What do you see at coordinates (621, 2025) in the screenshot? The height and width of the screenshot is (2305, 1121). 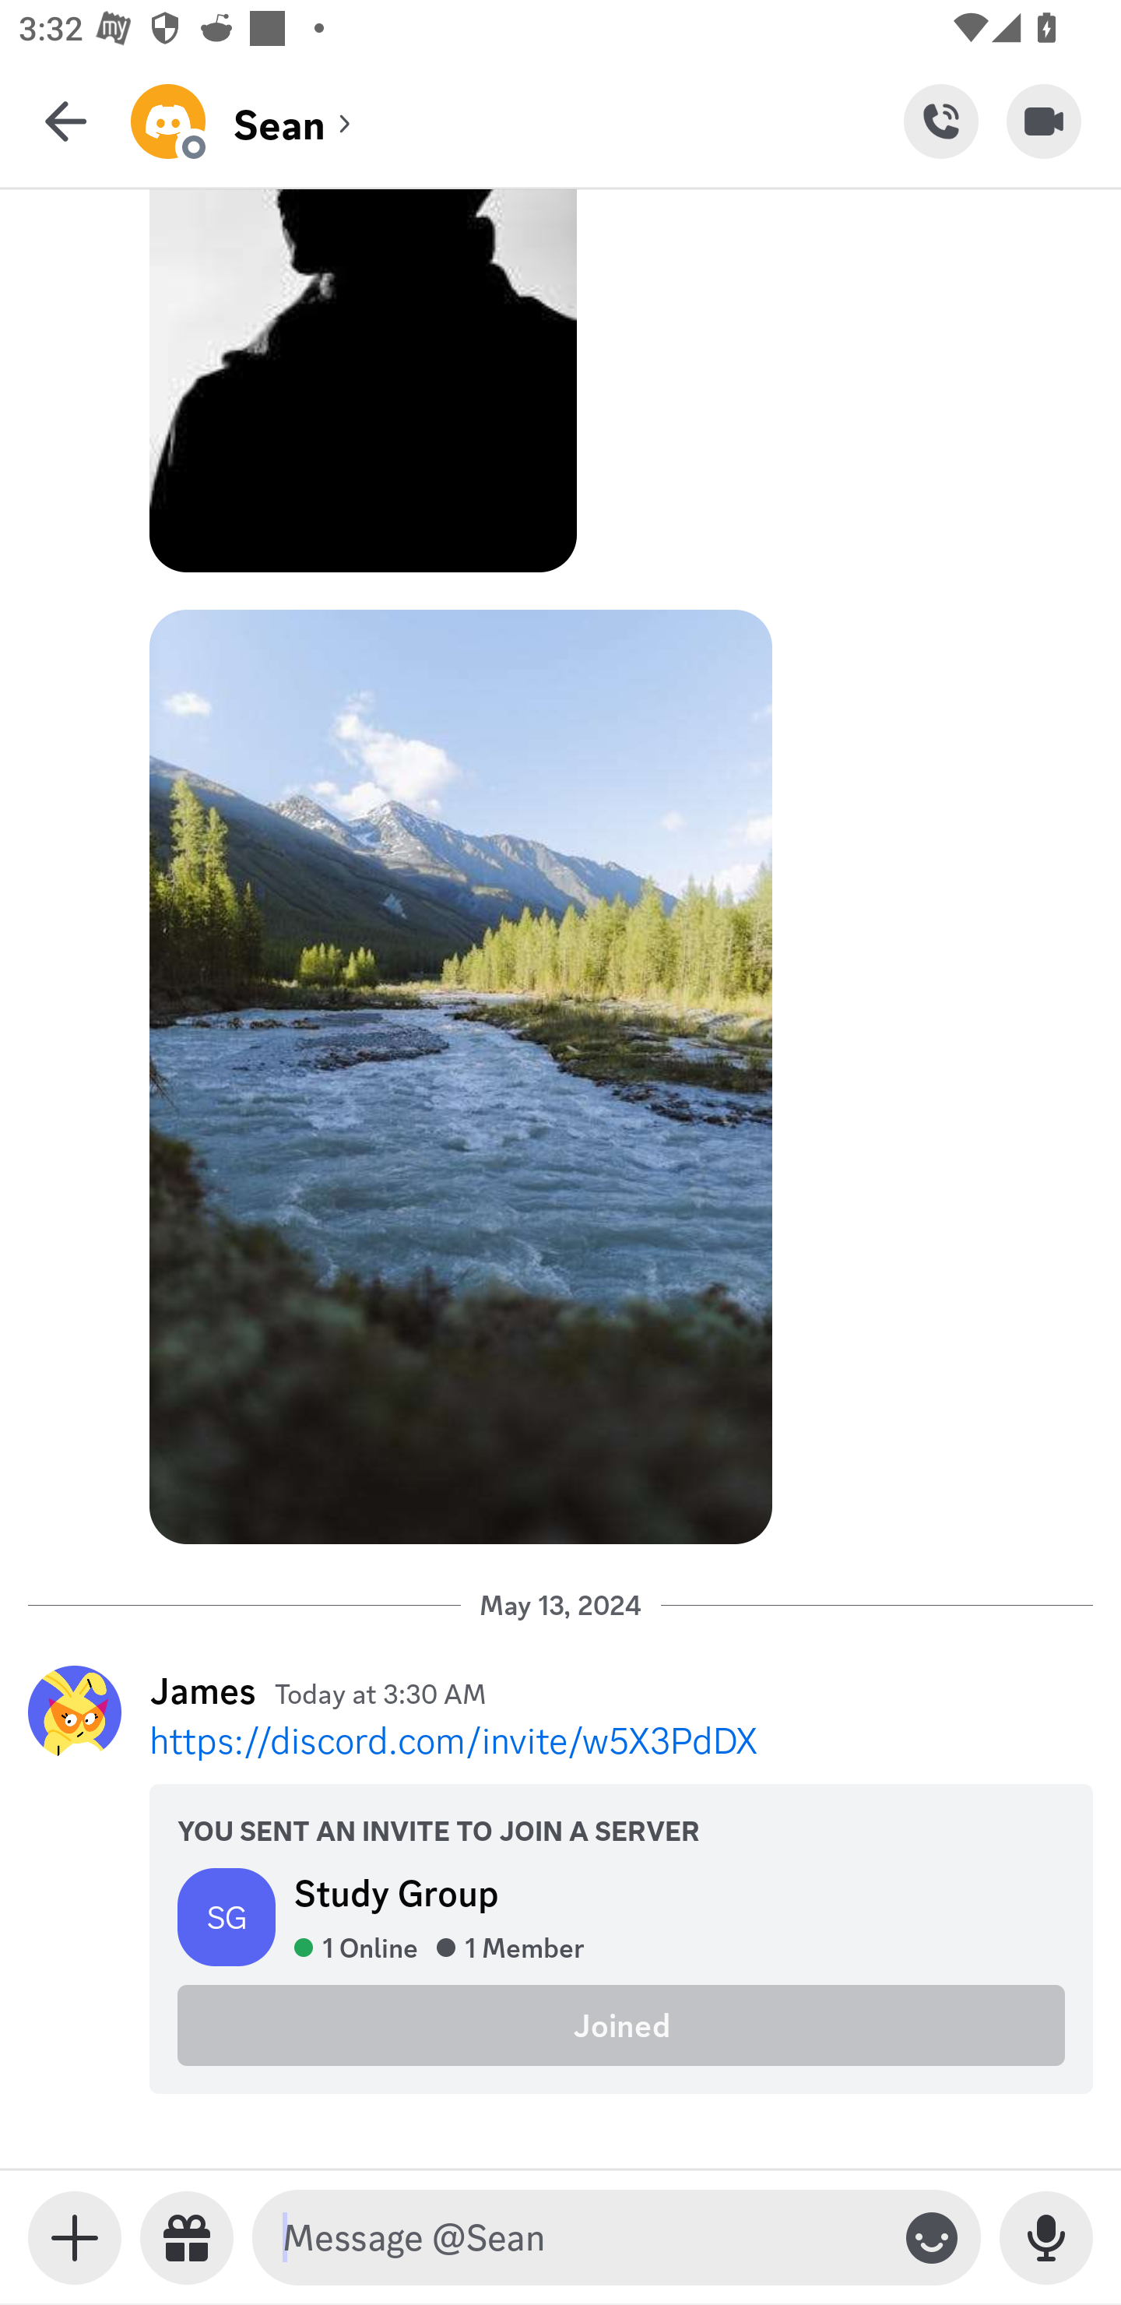 I see `Joined` at bounding box center [621, 2025].